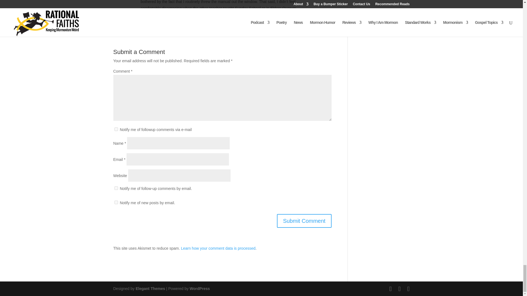 Image resolution: width=527 pixels, height=296 pixels. What do you see at coordinates (116, 202) in the screenshot?
I see `subscribe` at bounding box center [116, 202].